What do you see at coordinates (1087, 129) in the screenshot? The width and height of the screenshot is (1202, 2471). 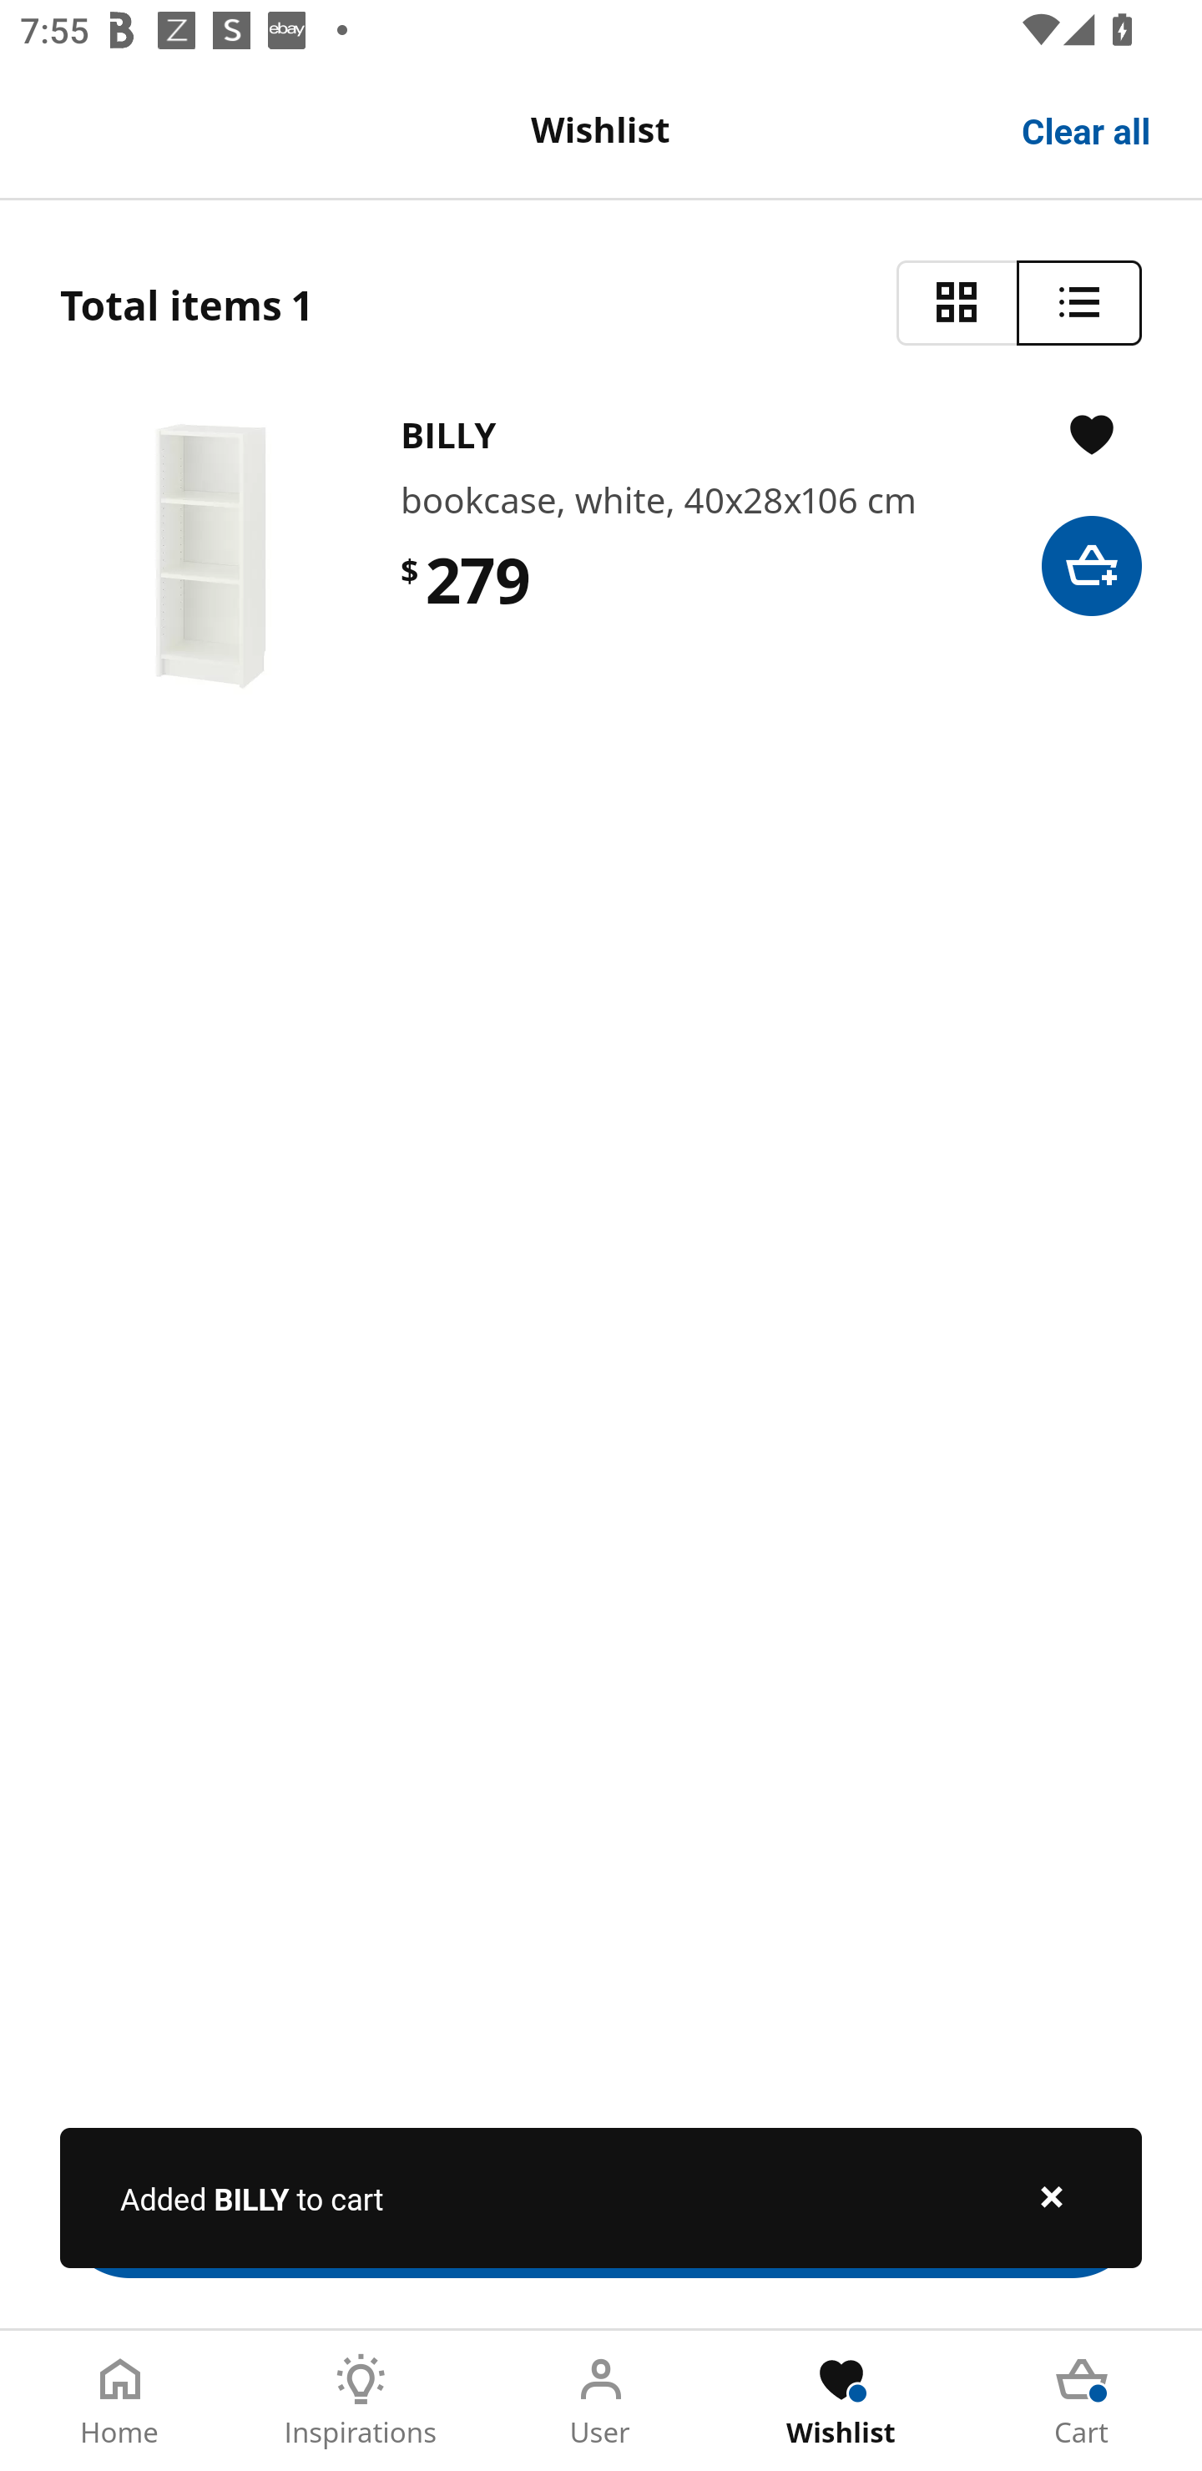 I see `Clear all` at bounding box center [1087, 129].